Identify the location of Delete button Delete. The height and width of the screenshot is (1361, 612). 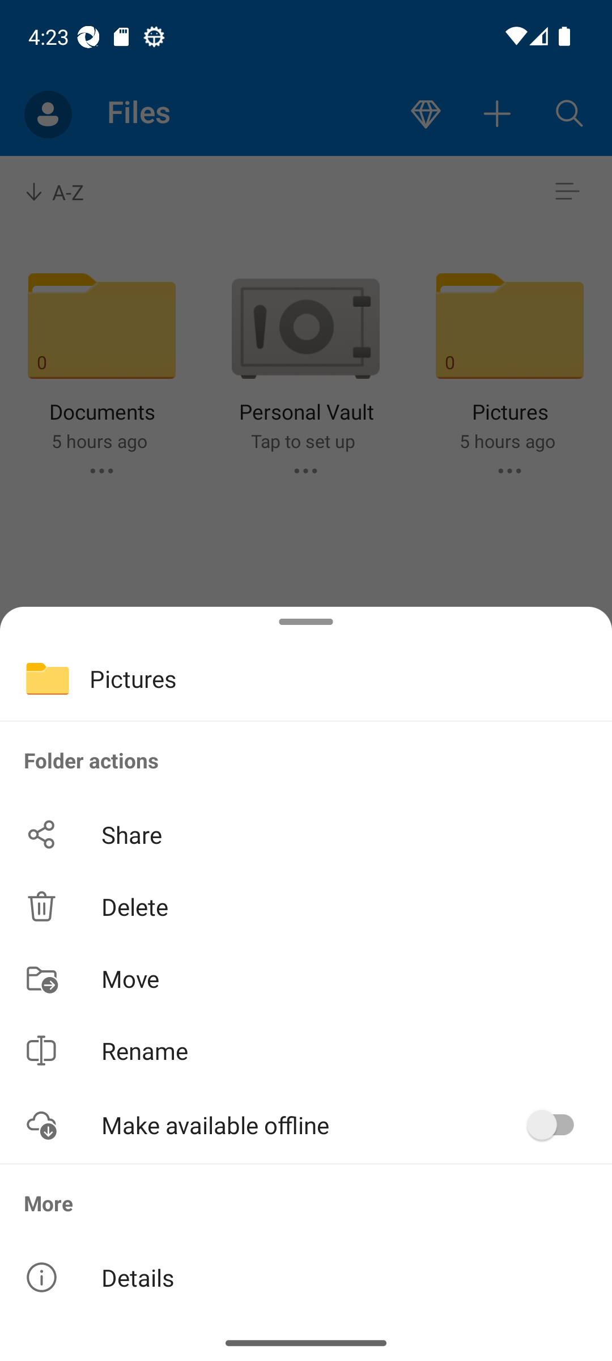
(306, 906).